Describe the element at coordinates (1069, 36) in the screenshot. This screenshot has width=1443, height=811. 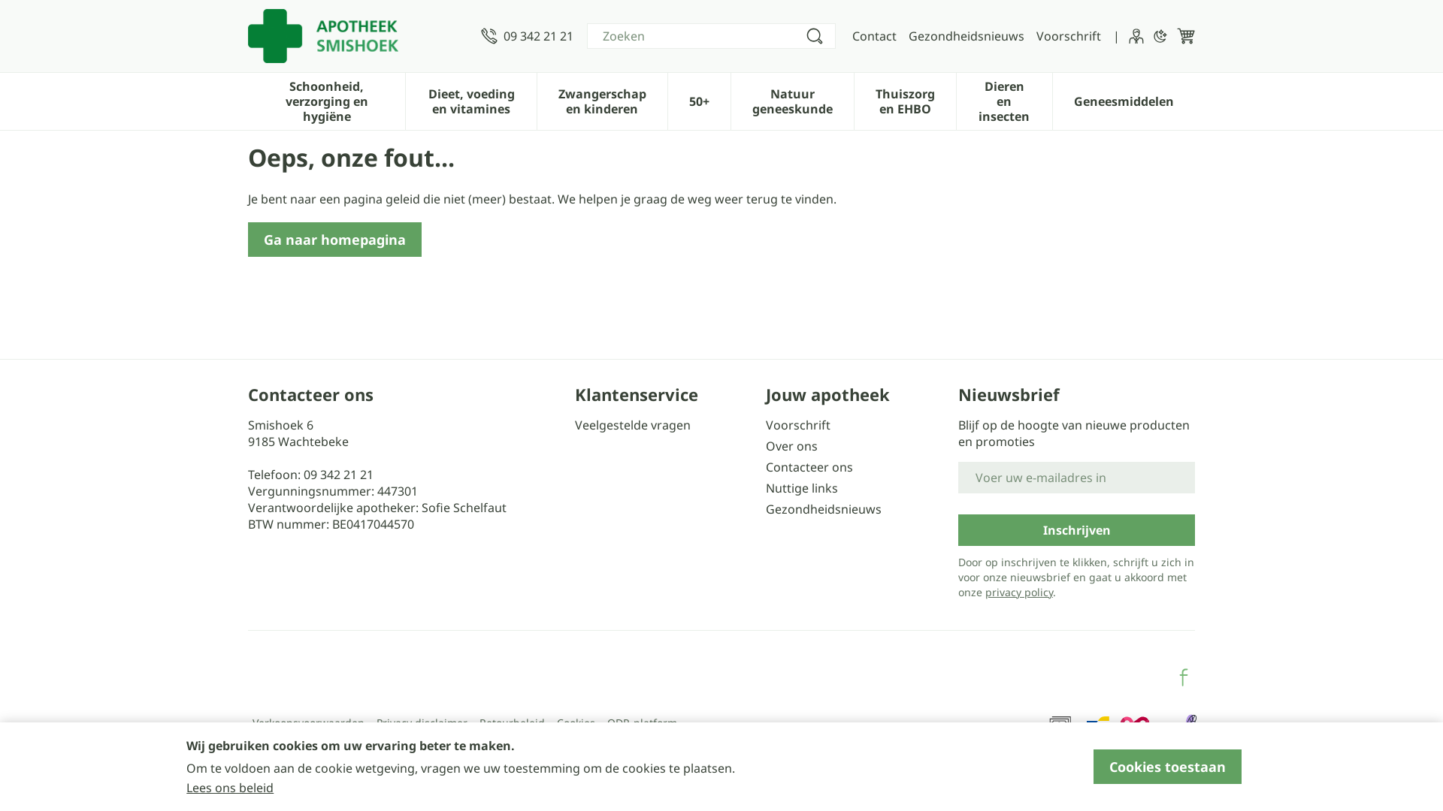
I see `Voorschrift` at that location.